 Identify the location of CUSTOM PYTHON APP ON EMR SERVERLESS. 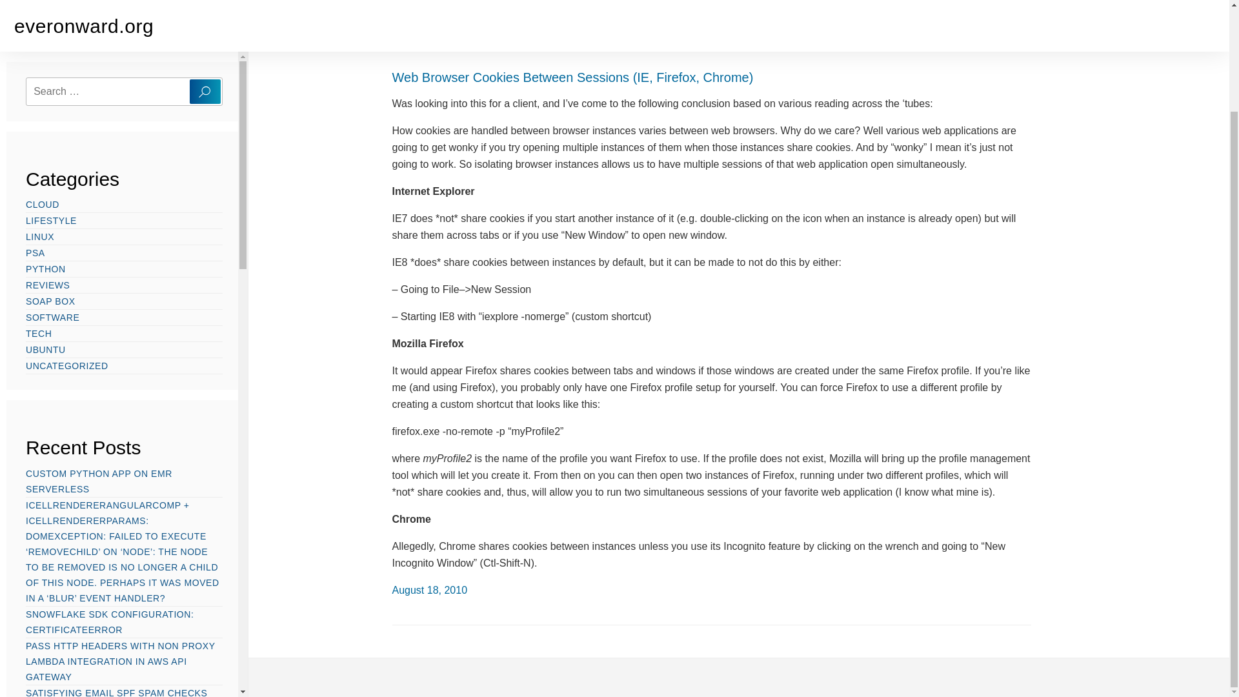
(99, 358).